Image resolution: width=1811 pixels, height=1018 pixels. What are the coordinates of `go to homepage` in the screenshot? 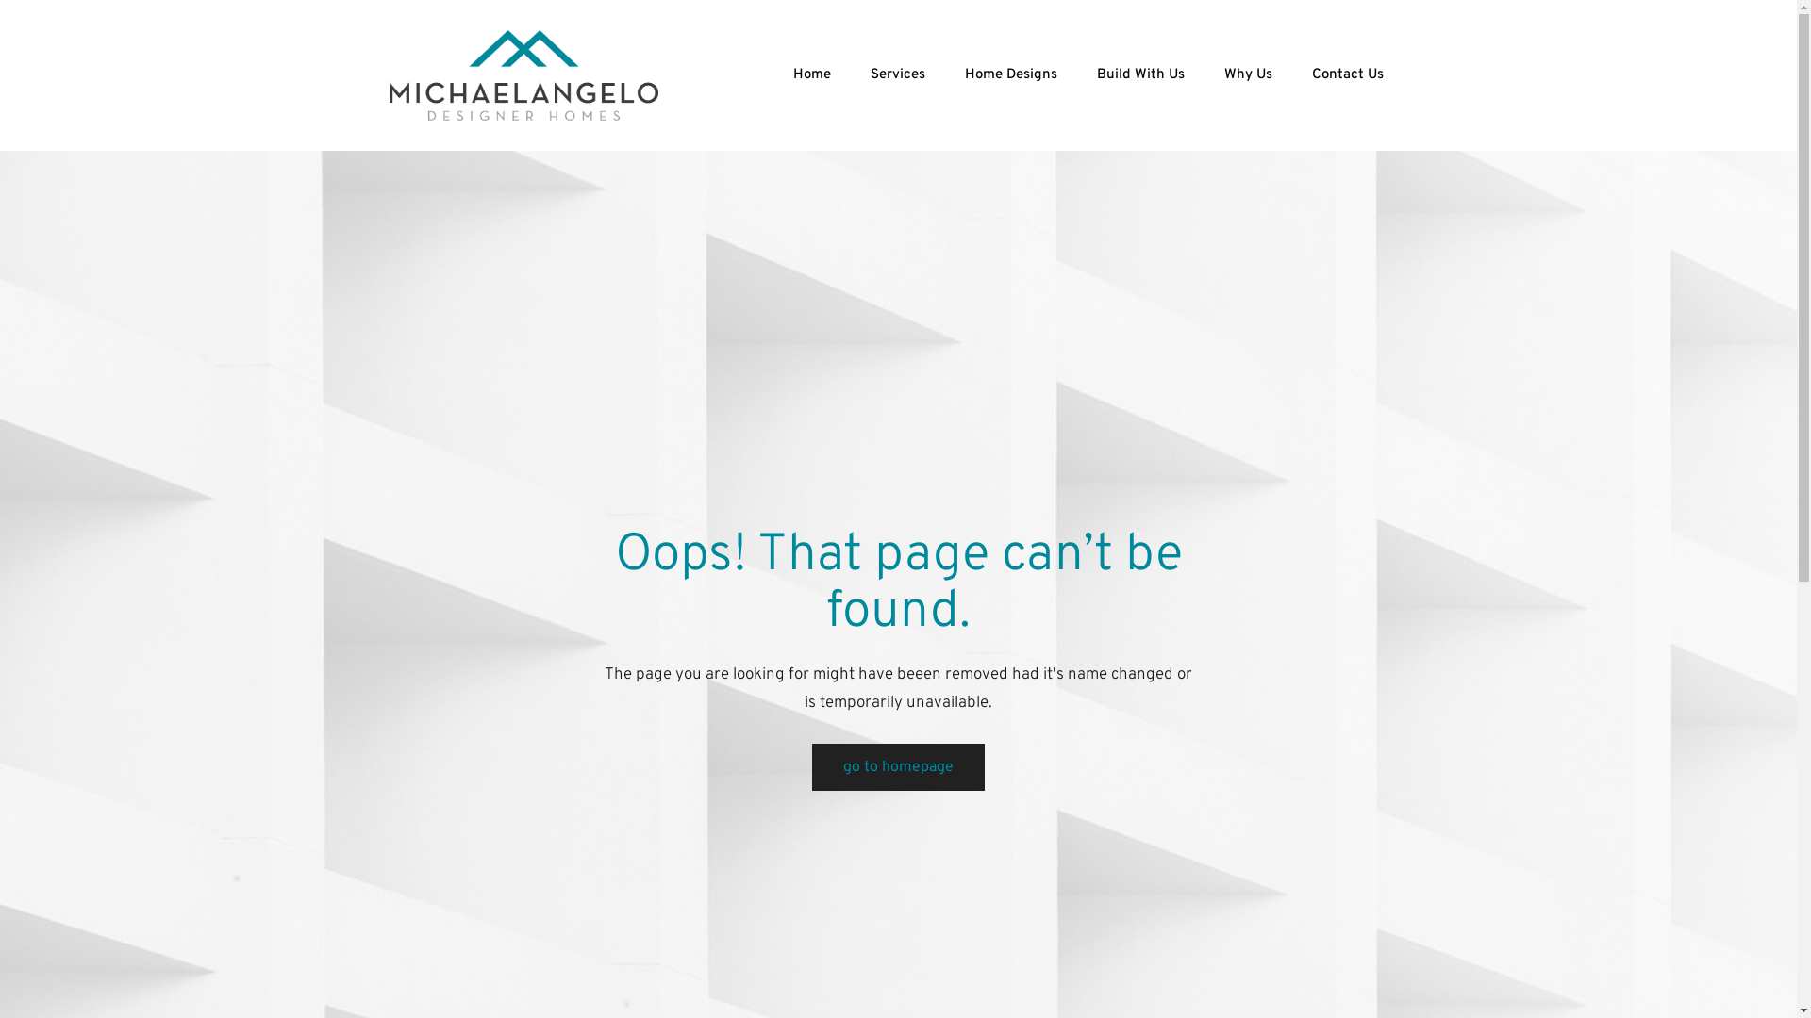 It's located at (898, 767).